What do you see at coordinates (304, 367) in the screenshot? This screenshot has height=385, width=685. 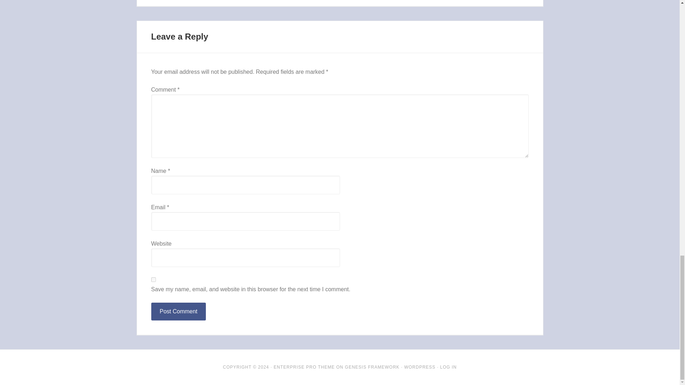 I see `ENTERPRISE PRO THEME` at bounding box center [304, 367].